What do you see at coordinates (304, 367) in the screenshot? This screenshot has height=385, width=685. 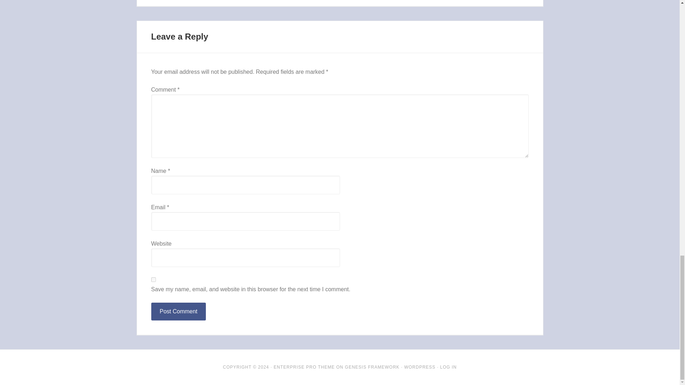 I see `ENTERPRISE PRO THEME` at bounding box center [304, 367].